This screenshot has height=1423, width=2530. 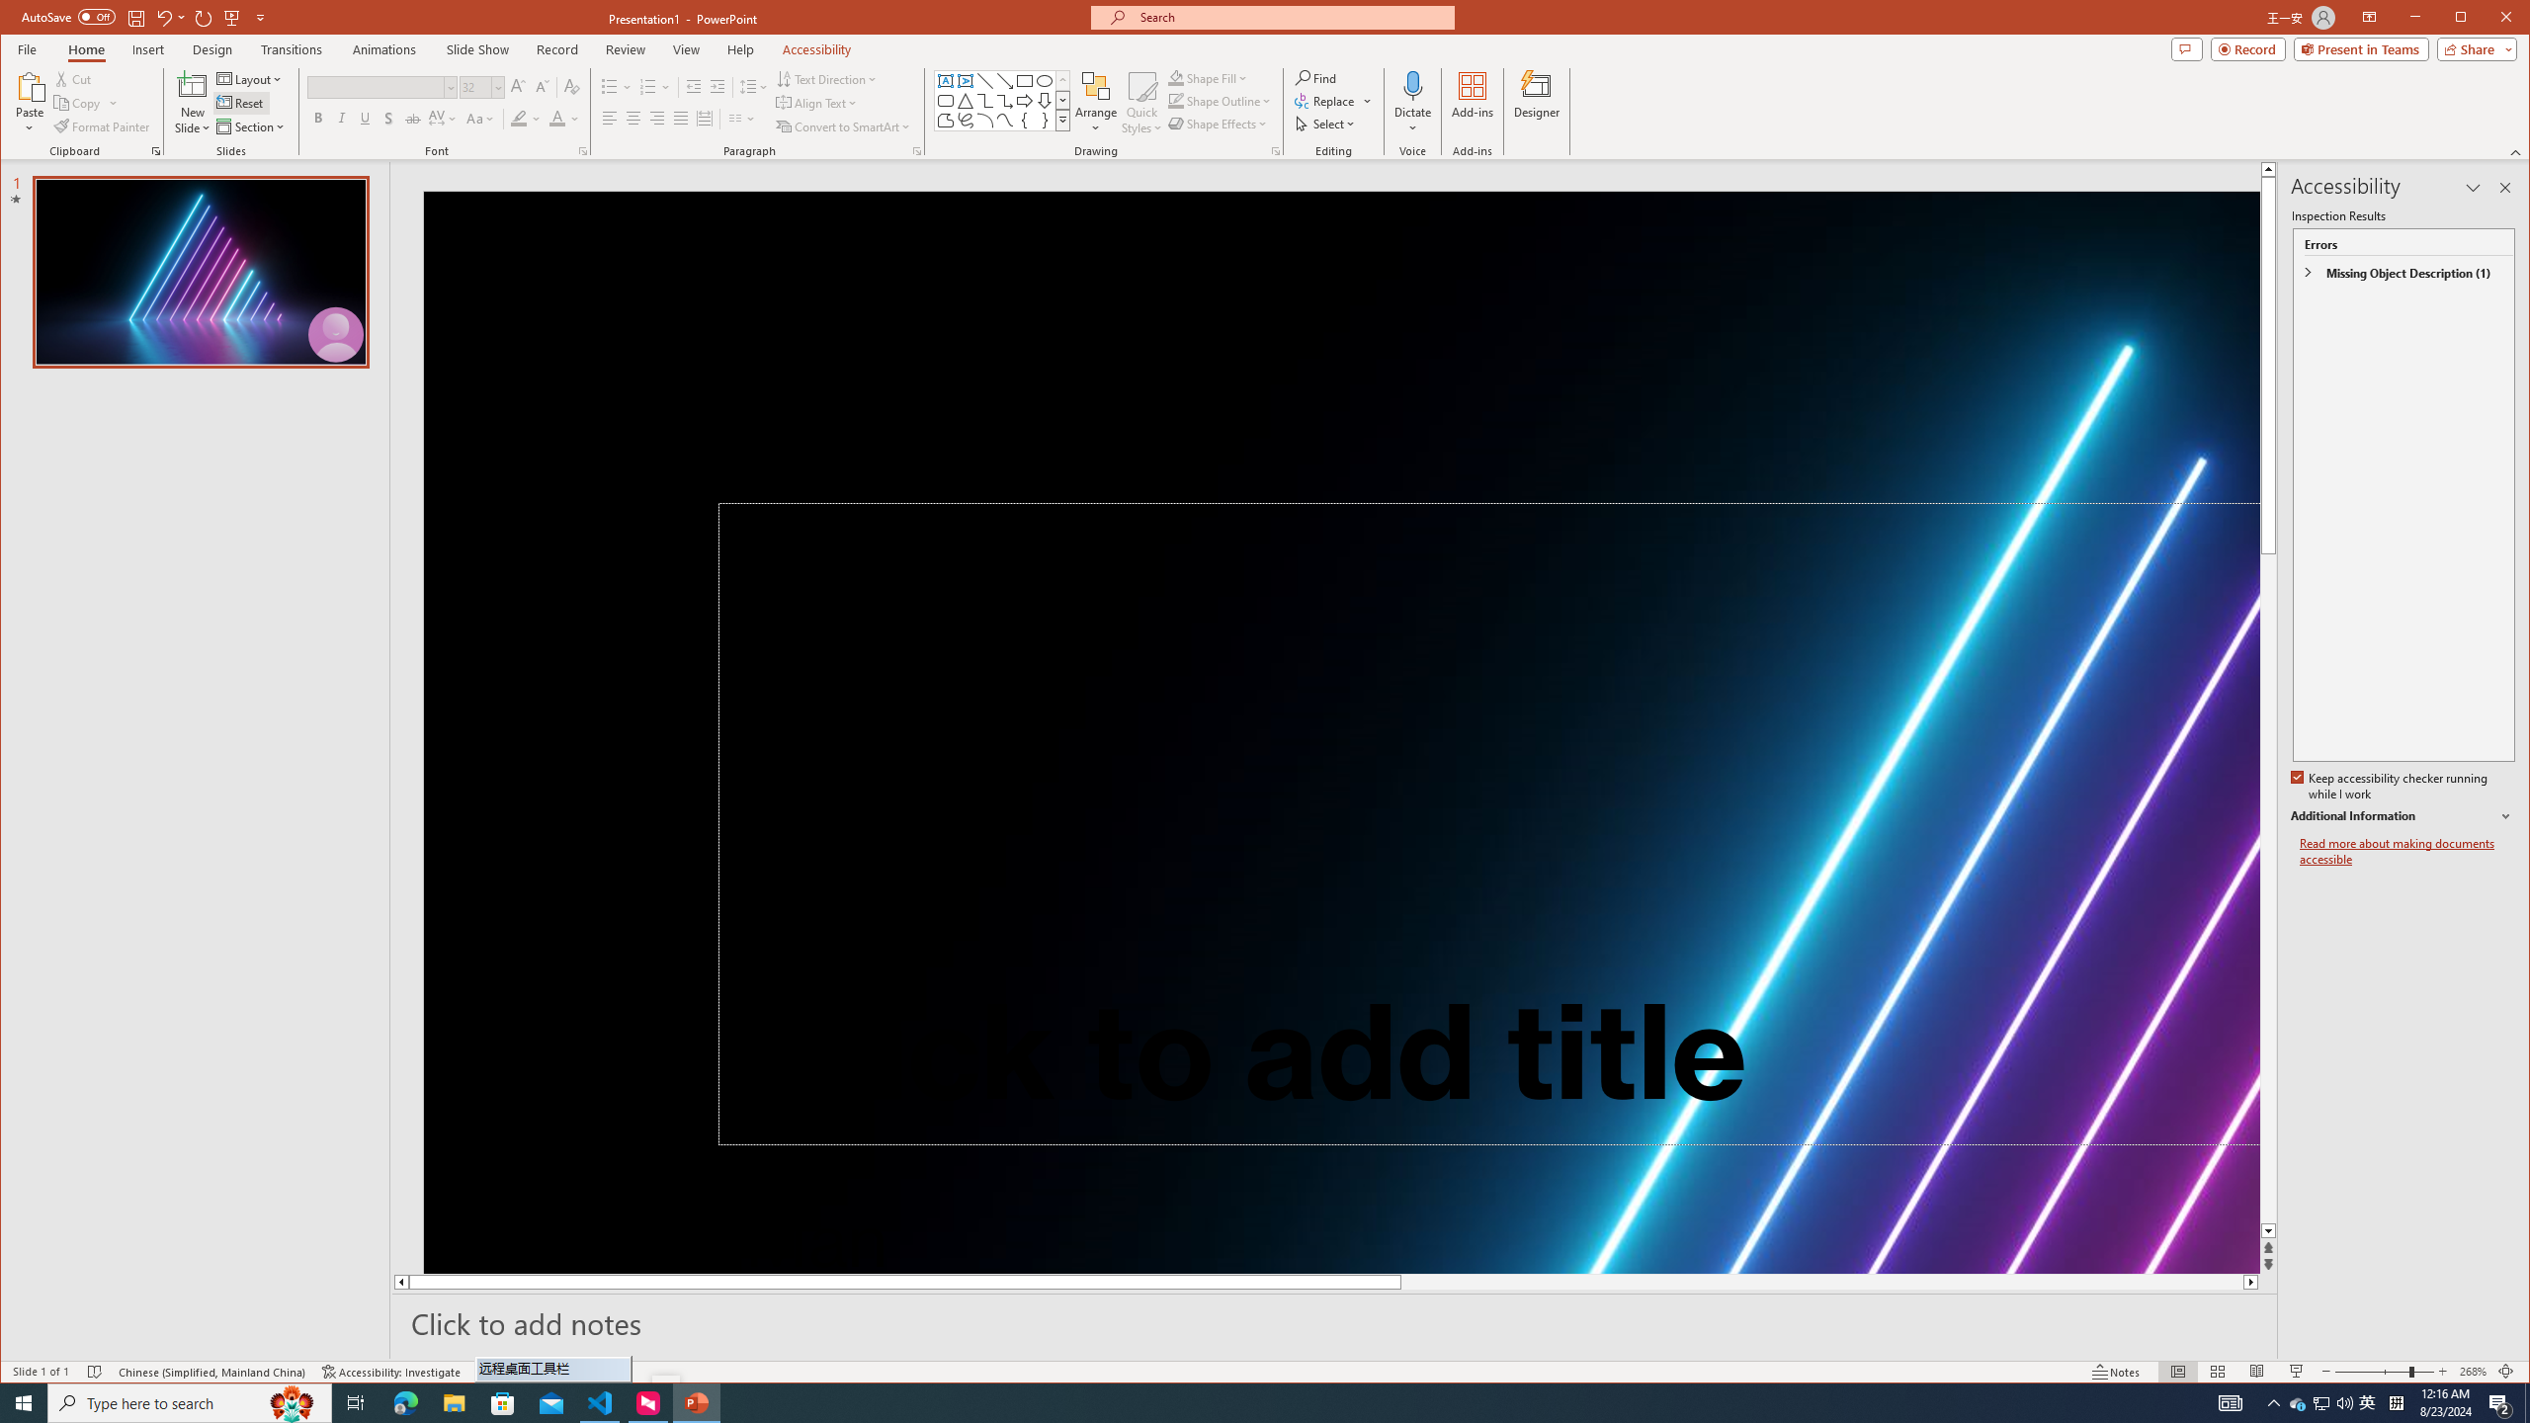 What do you see at coordinates (2322, 1403) in the screenshot?
I see `User Promoted Notification Area` at bounding box center [2322, 1403].